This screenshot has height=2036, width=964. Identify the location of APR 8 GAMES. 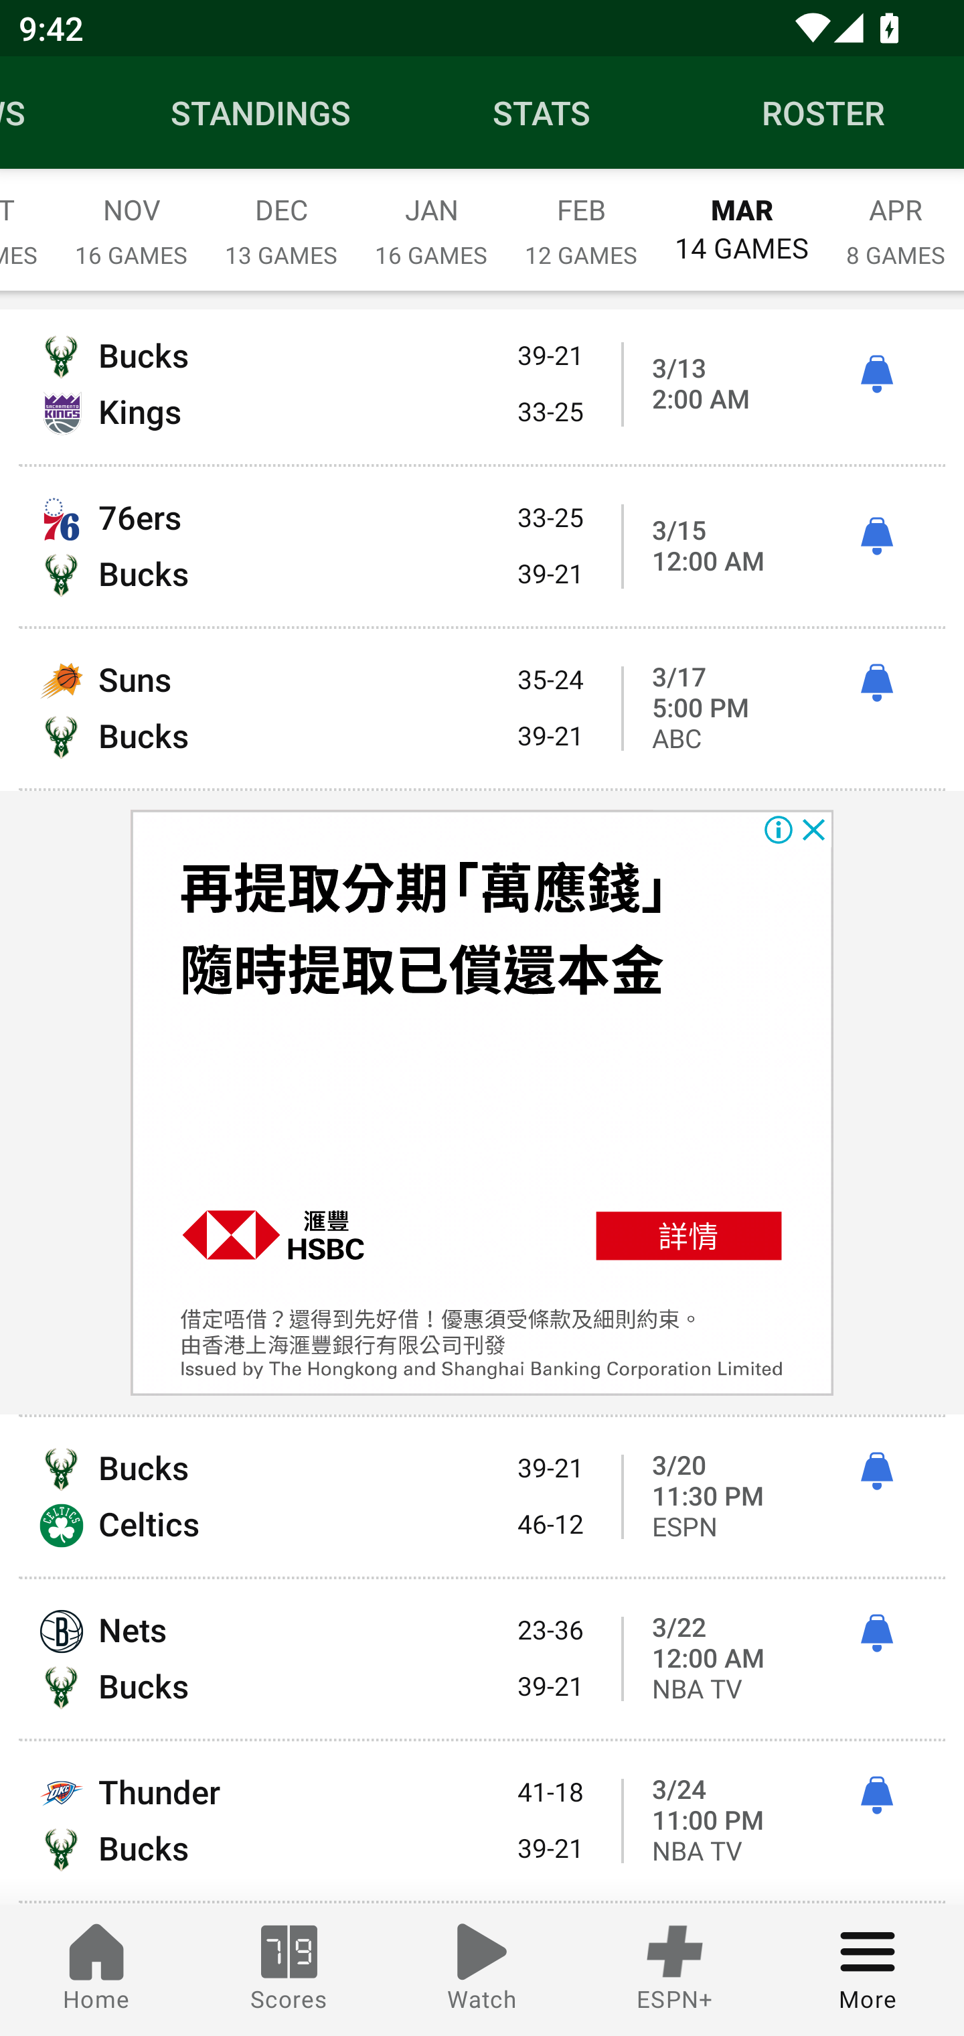
(896, 218).